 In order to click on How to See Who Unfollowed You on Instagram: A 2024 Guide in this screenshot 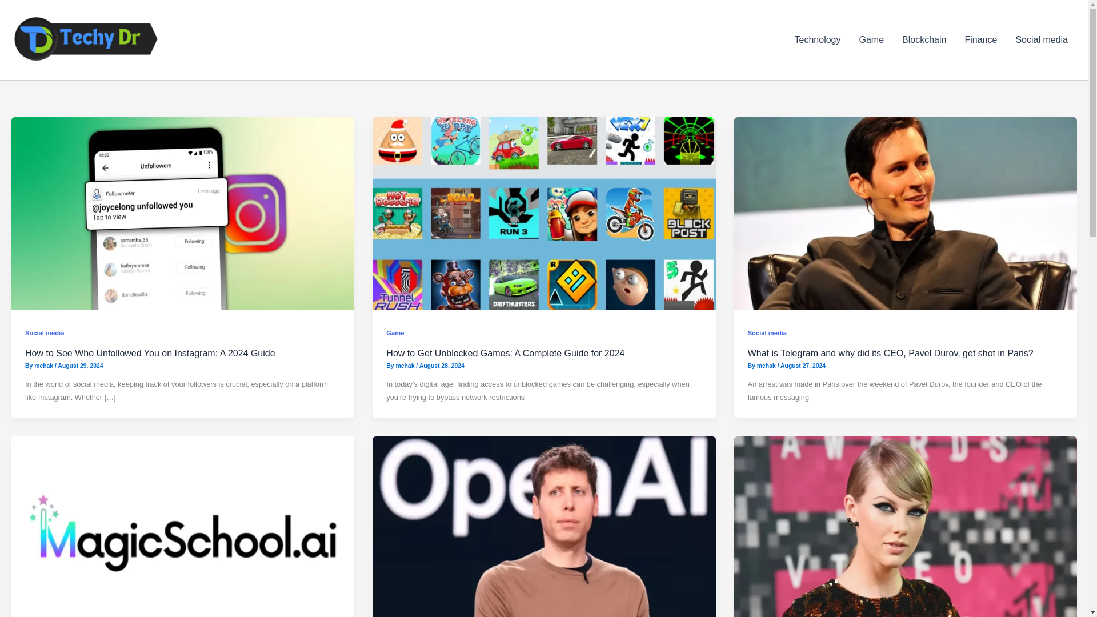, I will do `click(150, 353)`.